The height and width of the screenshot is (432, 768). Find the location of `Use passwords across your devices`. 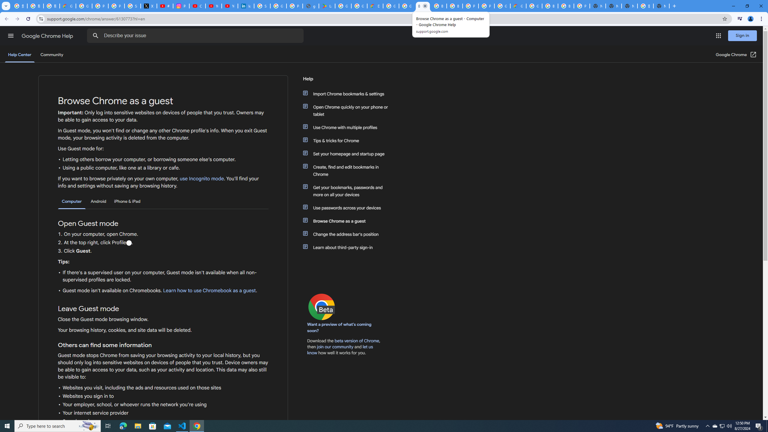

Use passwords across your devices is located at coordinates (349, 208).